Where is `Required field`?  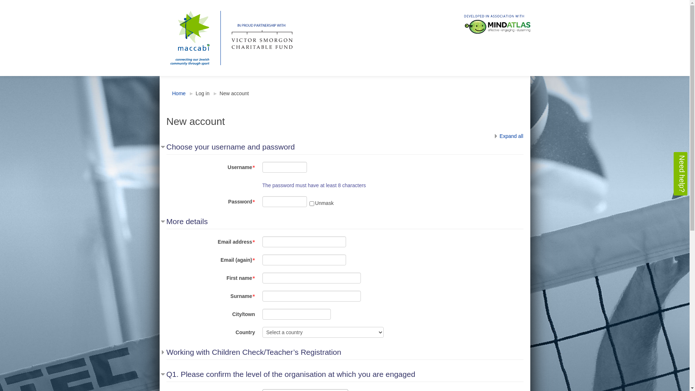 Required field is located at coordinates (253, 278).